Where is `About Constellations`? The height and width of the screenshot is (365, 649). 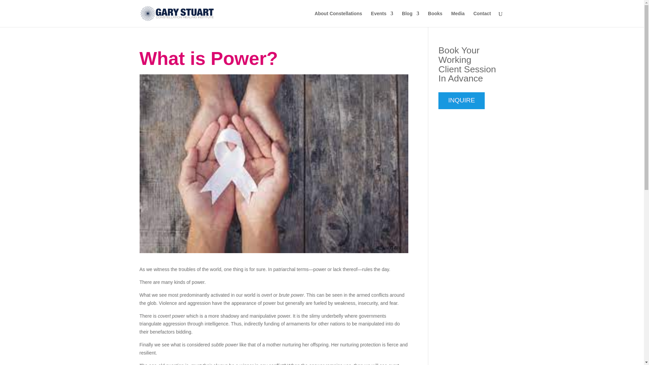 About Constellations is located at coordinates (338, 19).